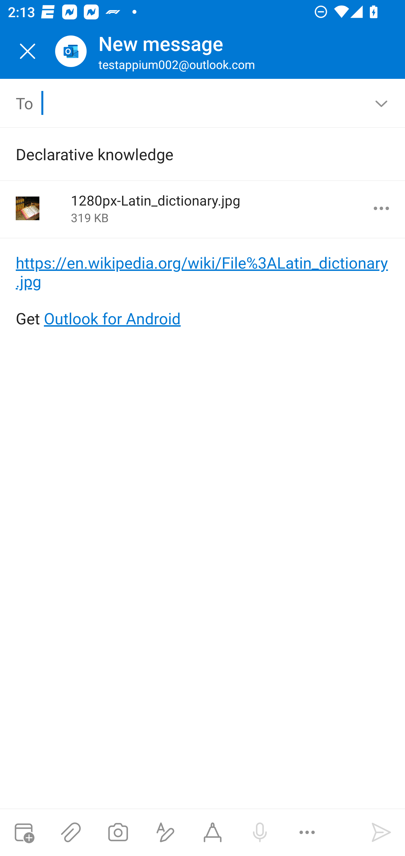 The width and height of the screenshot is (405, 856). What do you see at coordinates (71, 832) in the screenshot?
I see `Attach files` at bounding box center [71, 832].